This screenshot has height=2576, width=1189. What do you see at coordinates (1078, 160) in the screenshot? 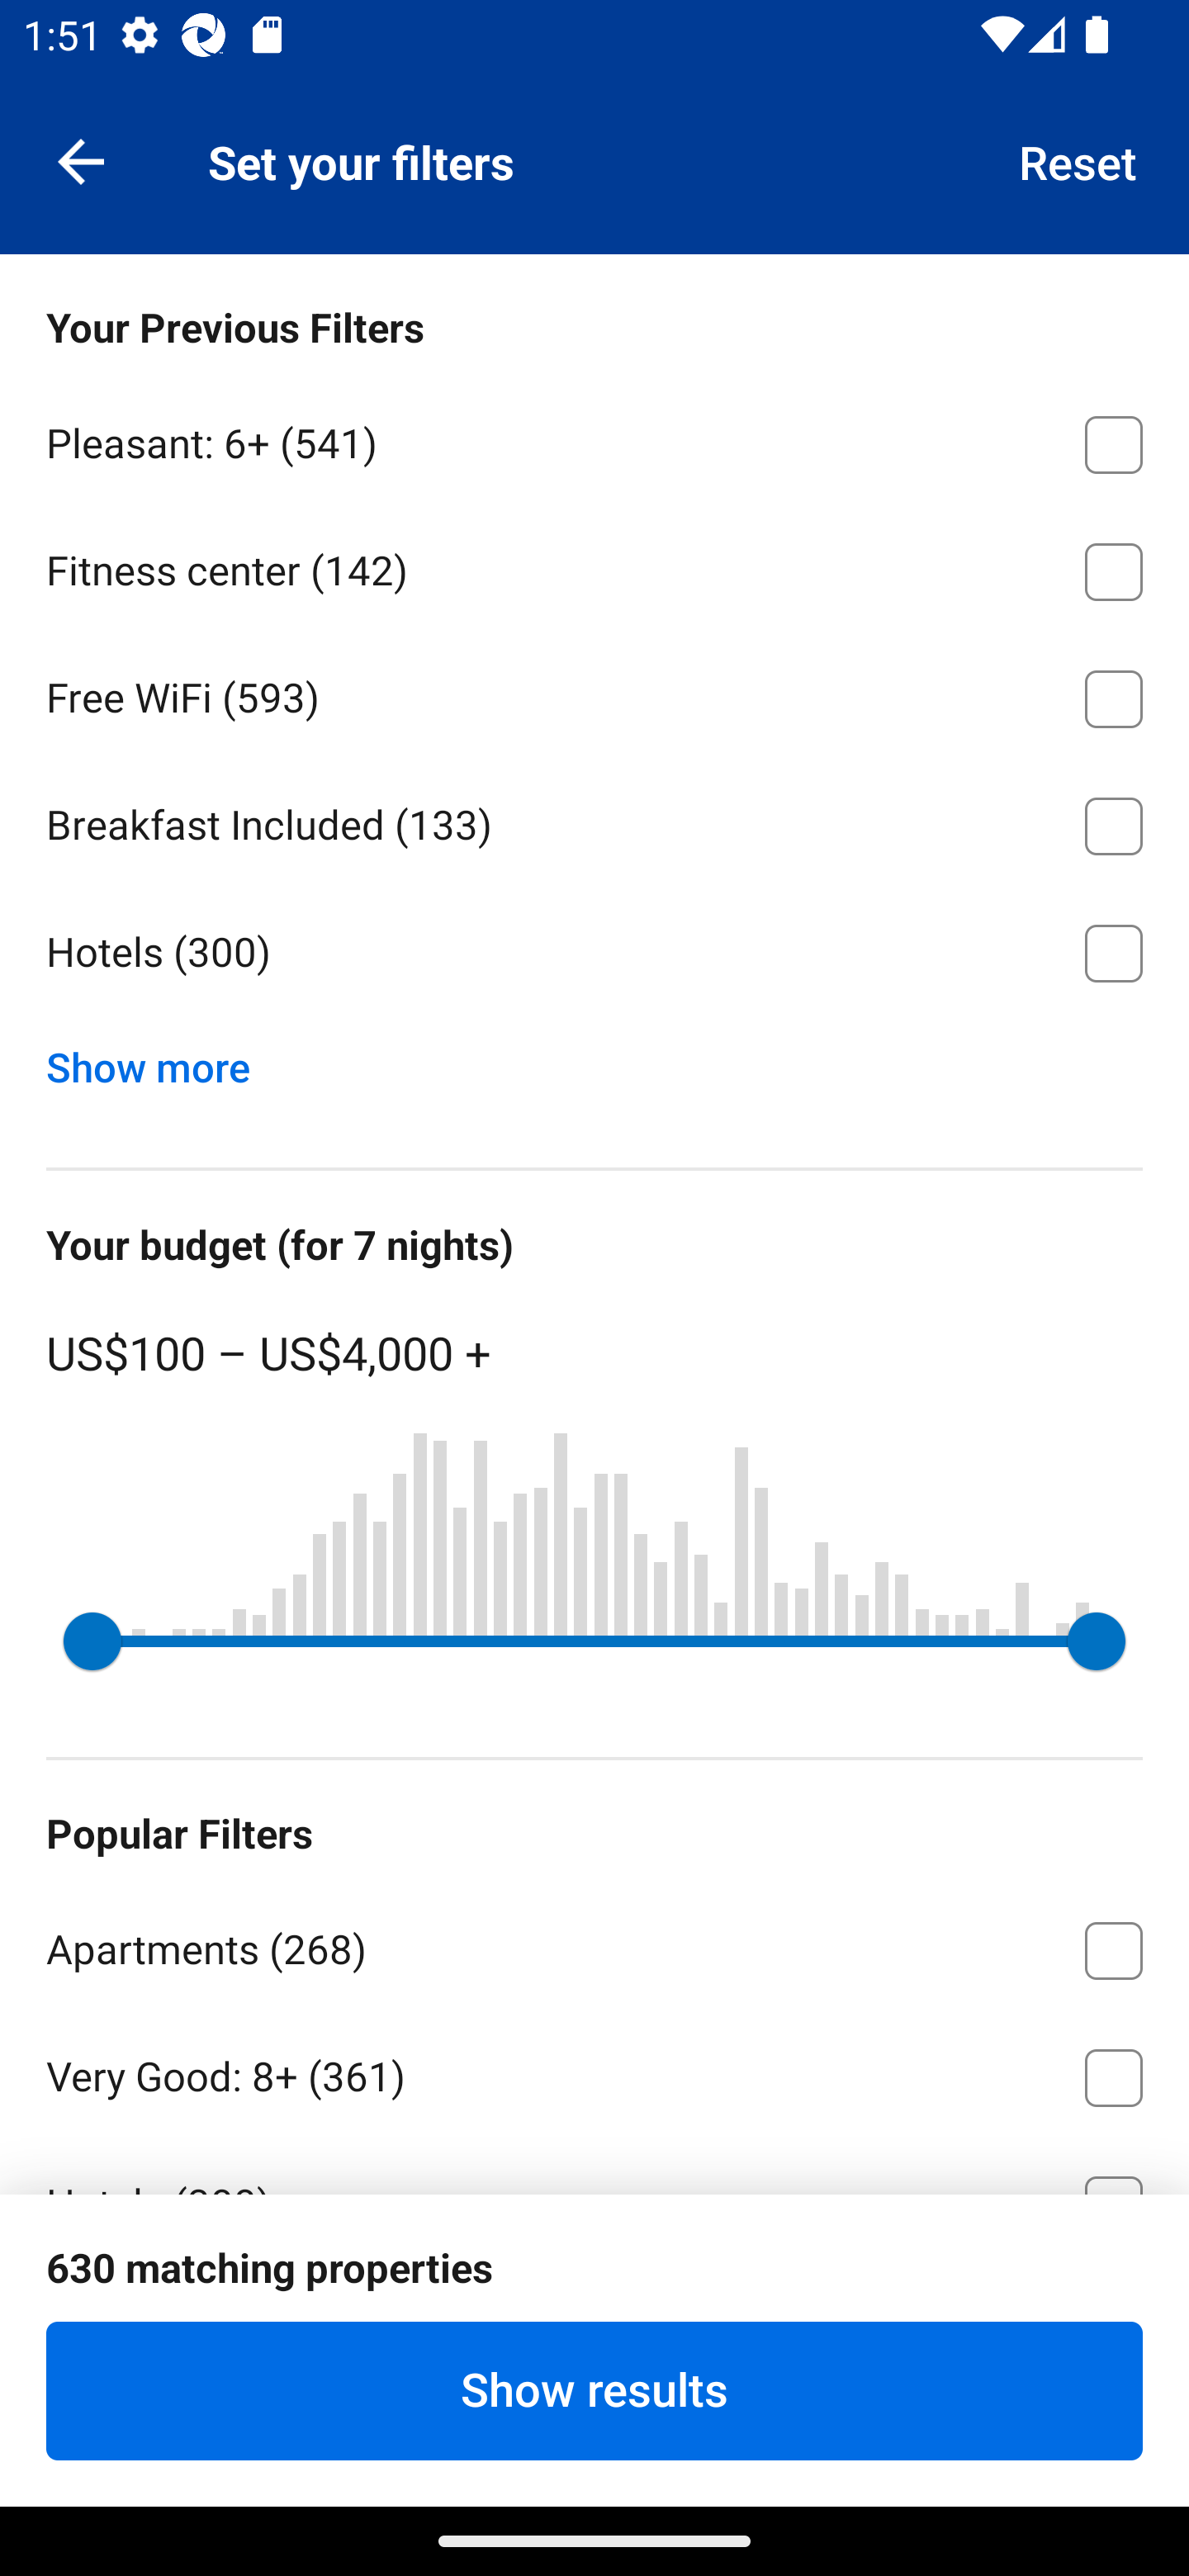
I see `Reset` at bounding box center [1078, 160].